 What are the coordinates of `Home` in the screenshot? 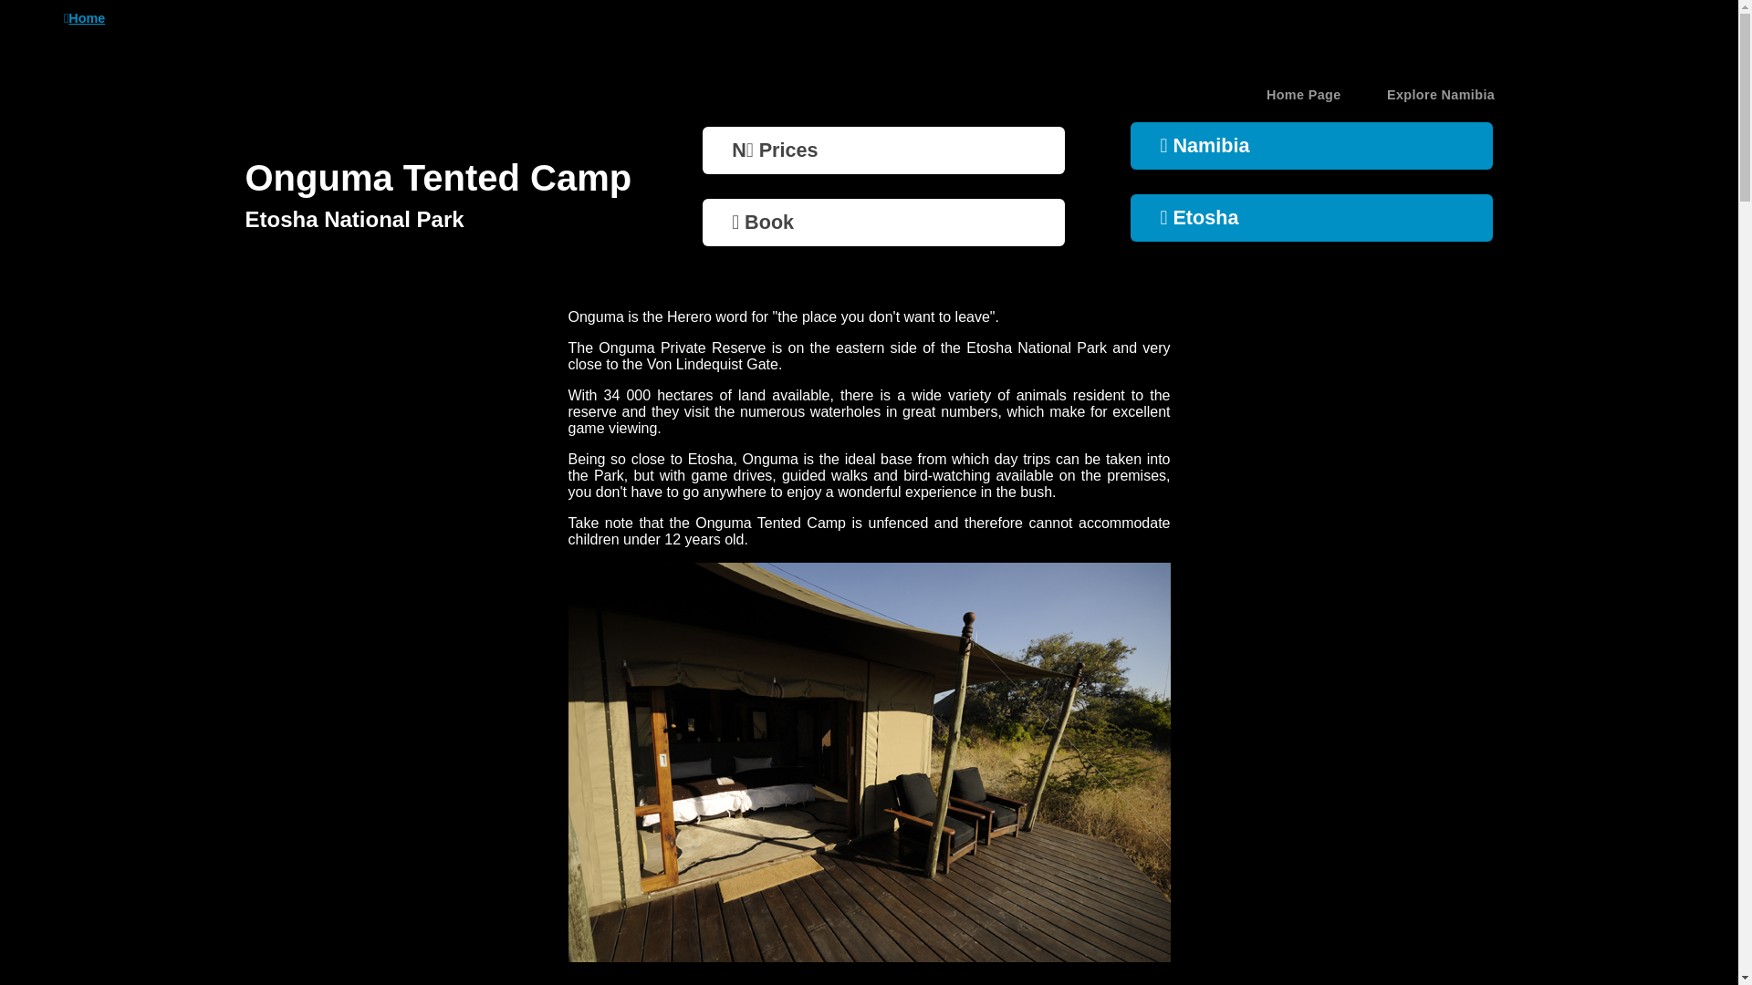 It's located at (84, 18).